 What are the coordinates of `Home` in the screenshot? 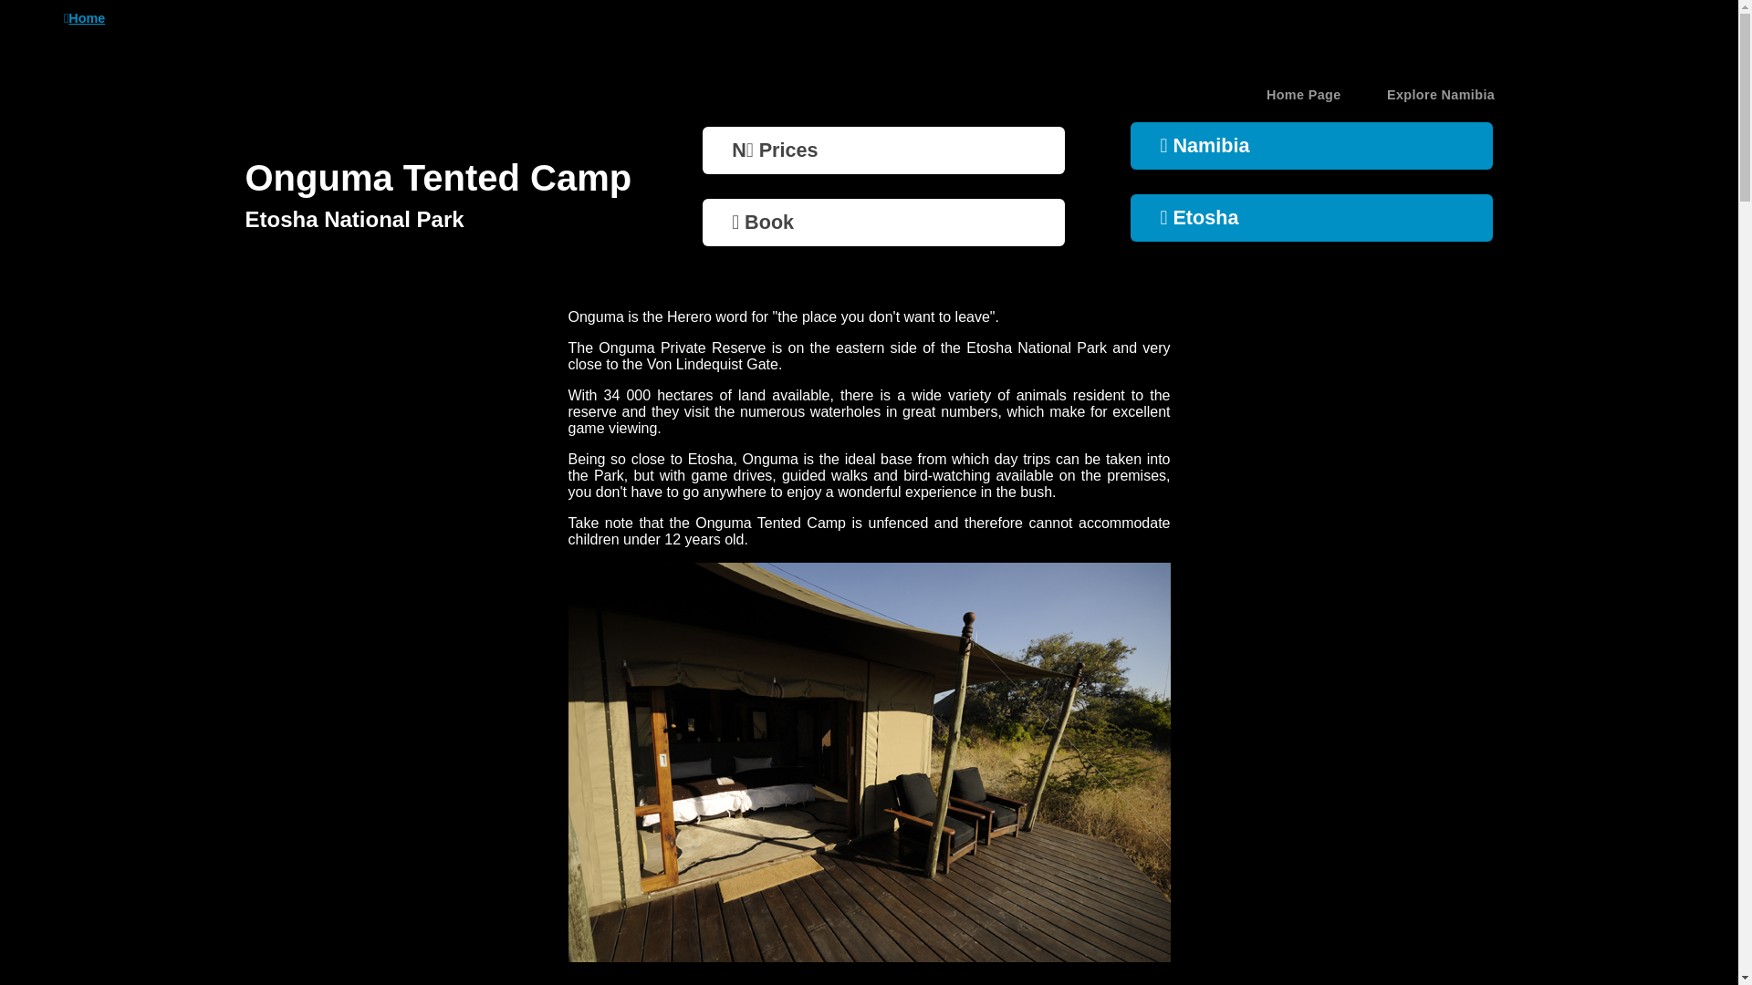 It's located at (84, 18).